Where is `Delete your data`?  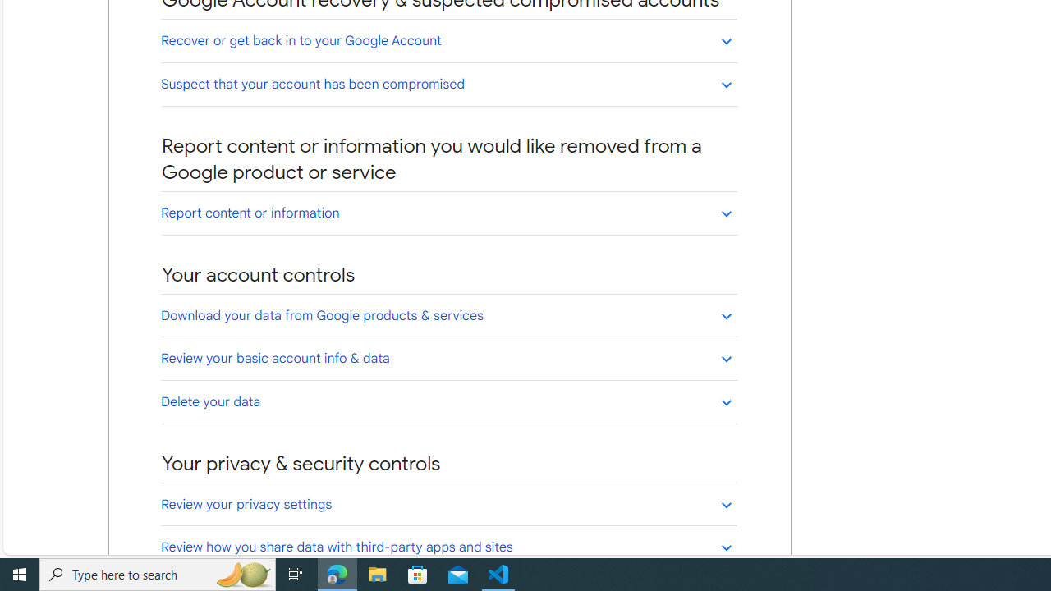
Delete your data is located at coordinates (448, 401).